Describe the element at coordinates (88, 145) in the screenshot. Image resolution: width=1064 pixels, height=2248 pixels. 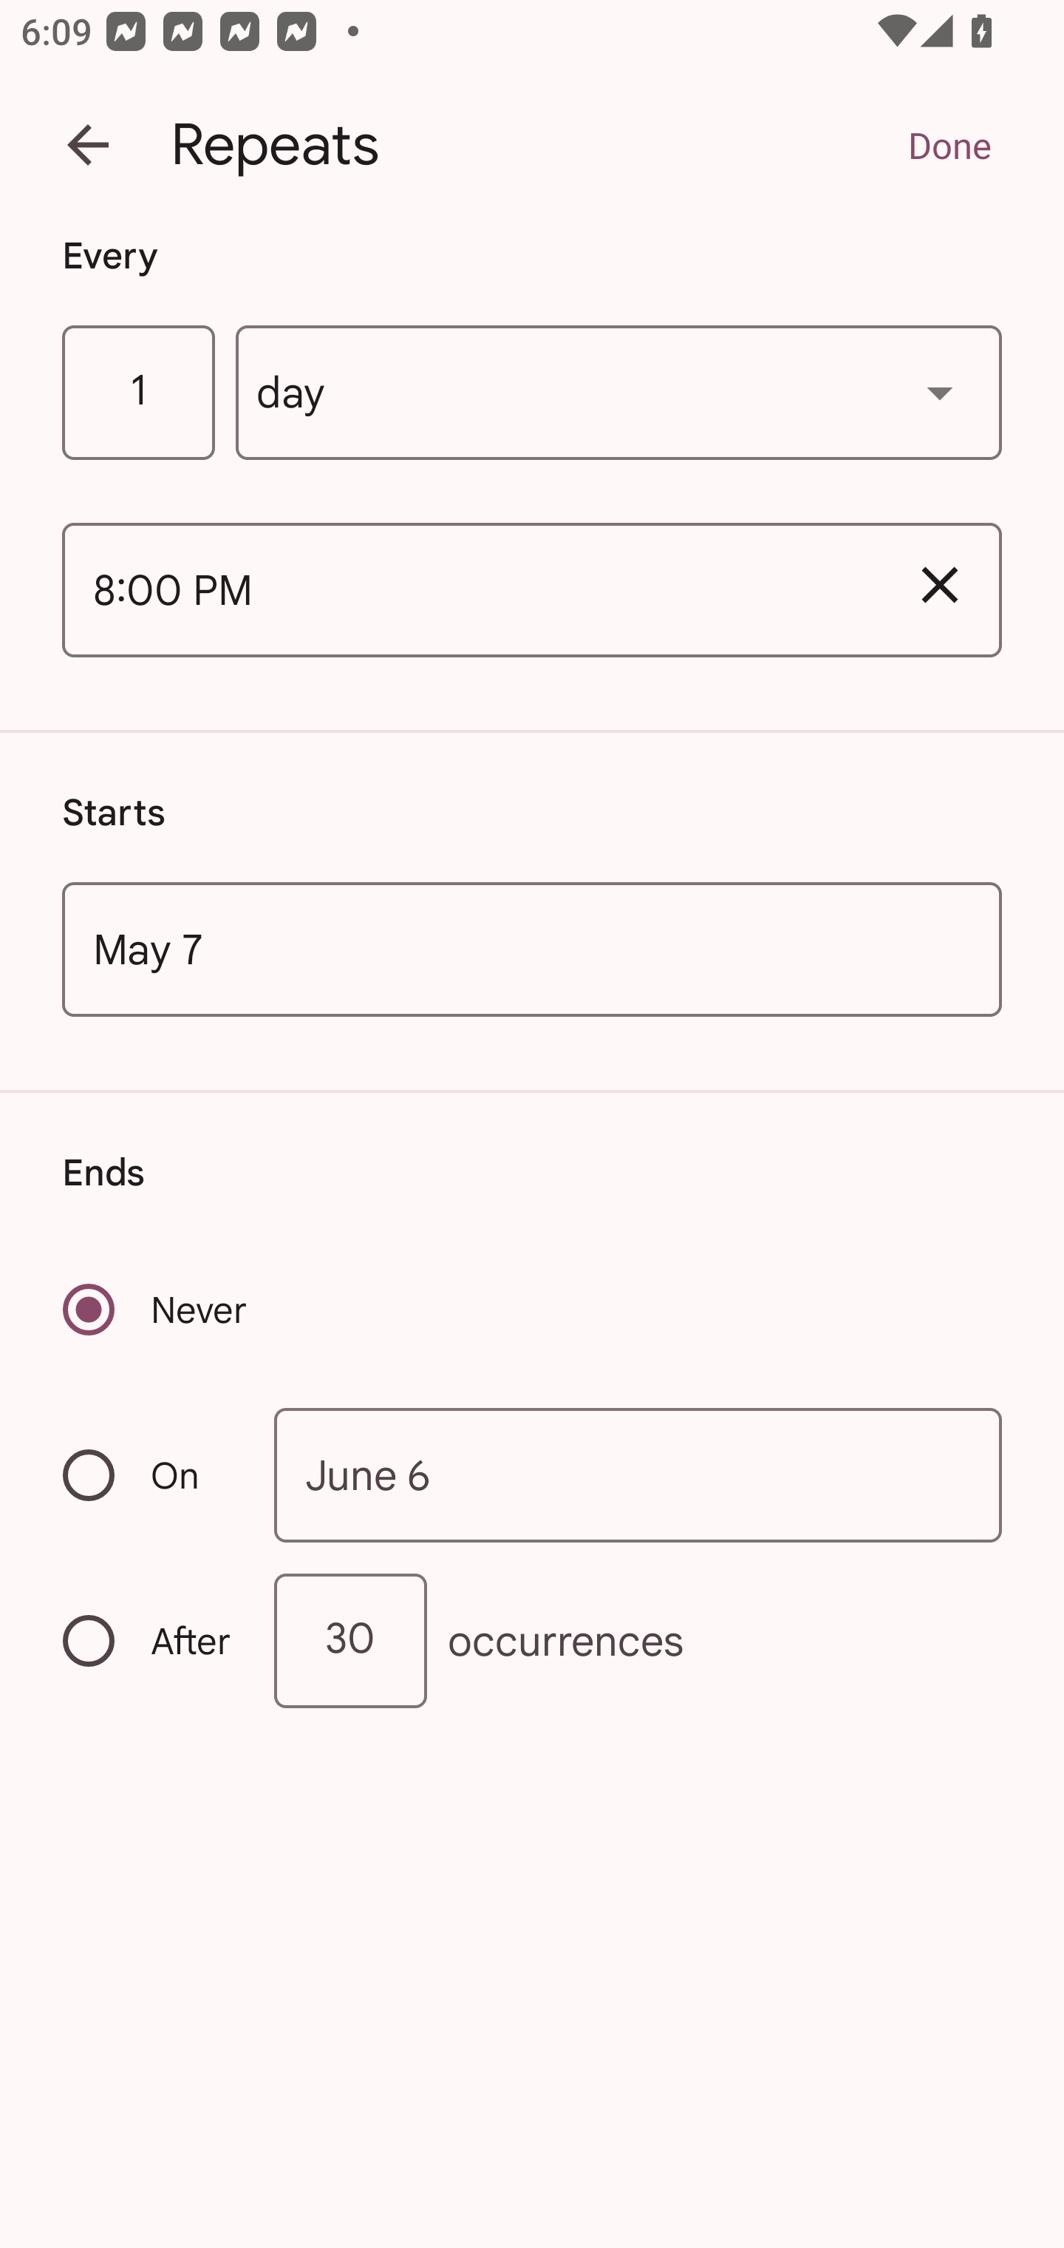
I see `Back` at that location.